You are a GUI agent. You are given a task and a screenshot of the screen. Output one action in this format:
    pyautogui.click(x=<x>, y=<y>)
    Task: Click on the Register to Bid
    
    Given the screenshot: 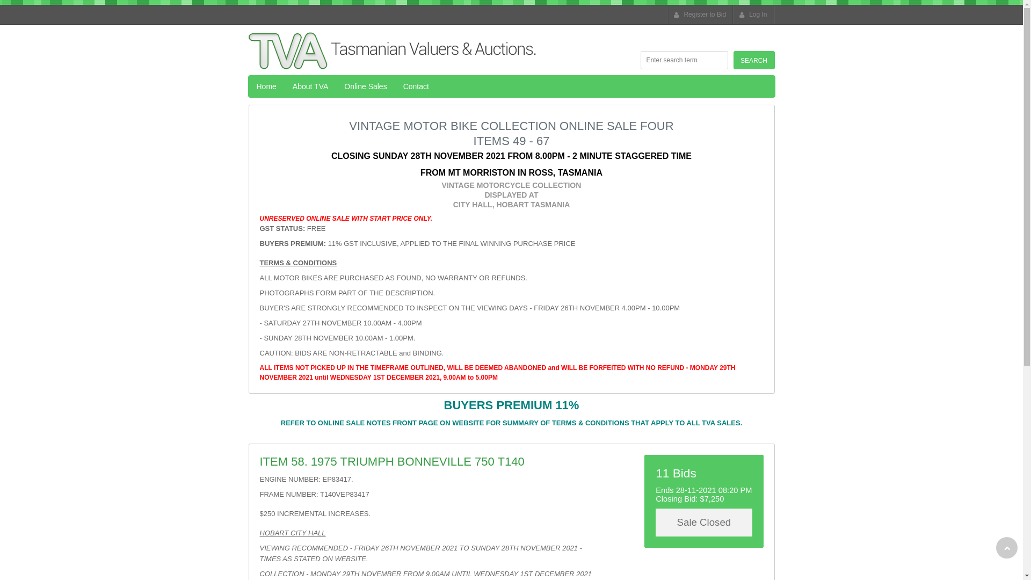 What is the action you would take?
    pyautogui.click(x=701, y=15)
    